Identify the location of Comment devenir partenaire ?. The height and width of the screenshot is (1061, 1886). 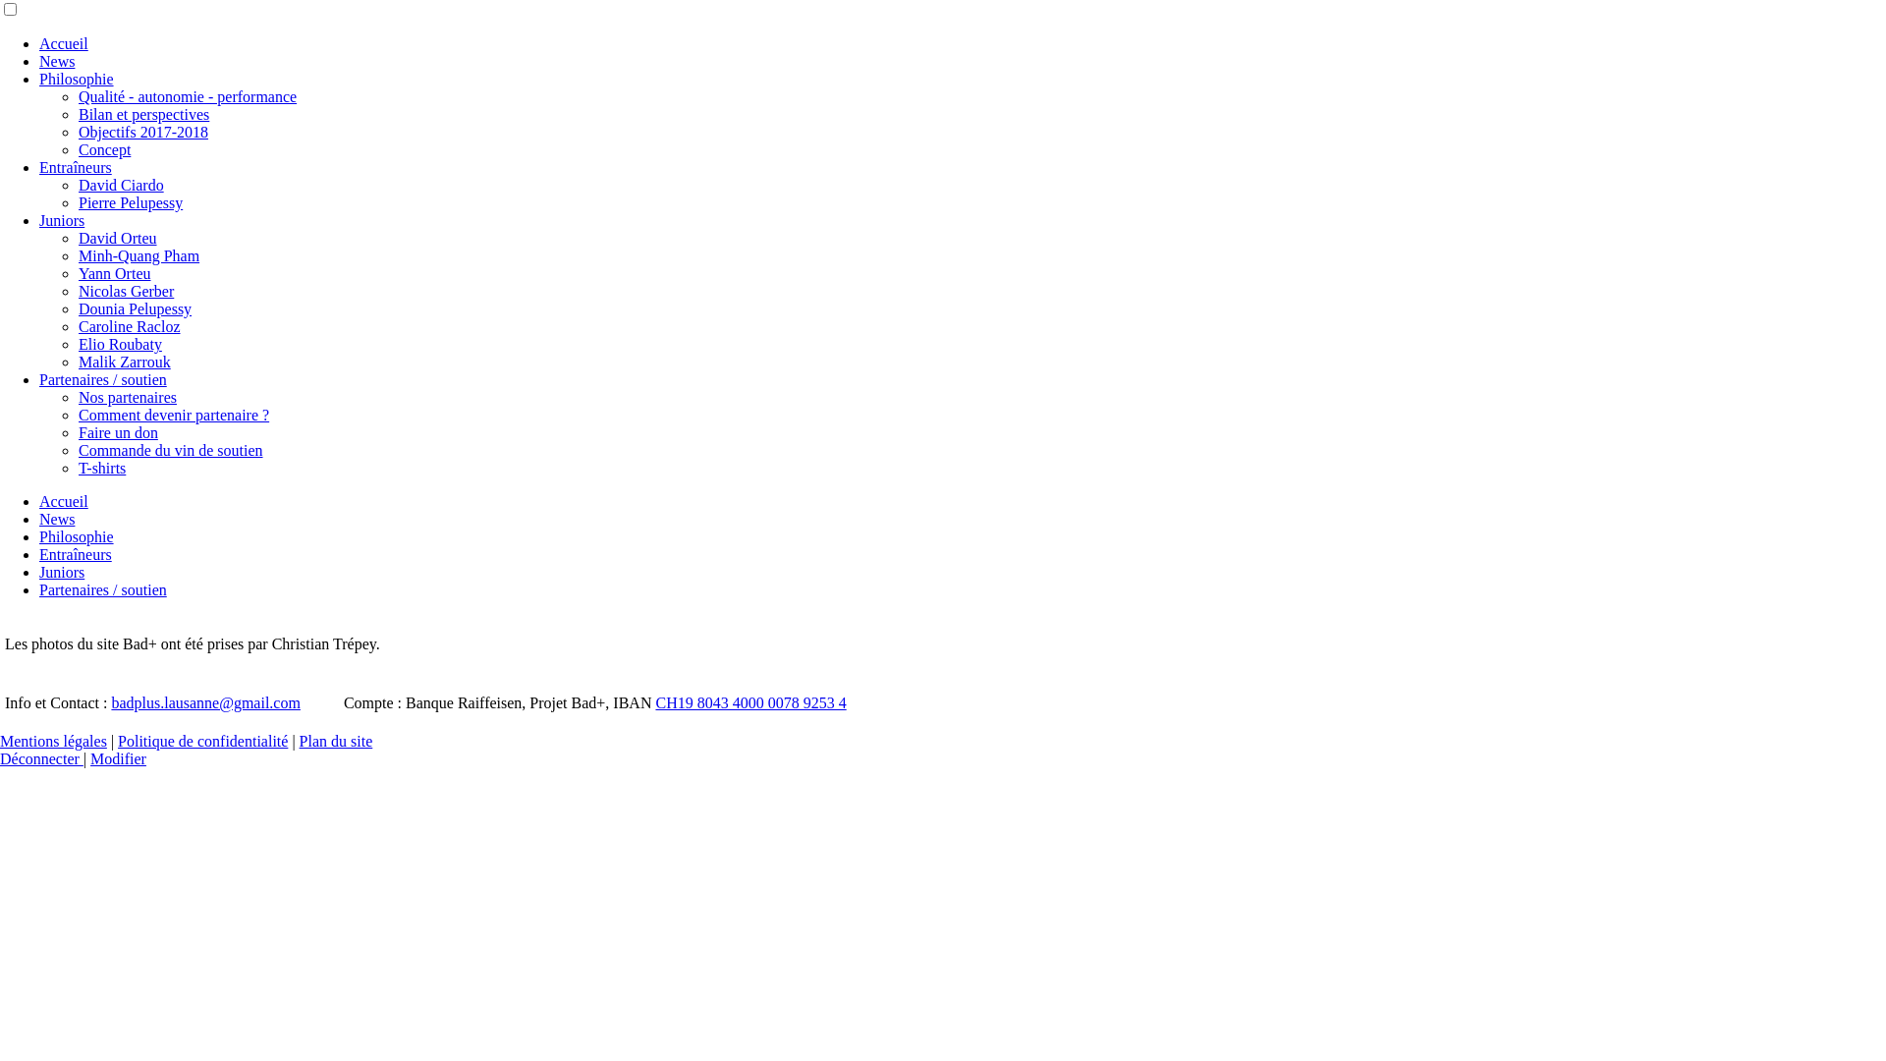
(174, 415).